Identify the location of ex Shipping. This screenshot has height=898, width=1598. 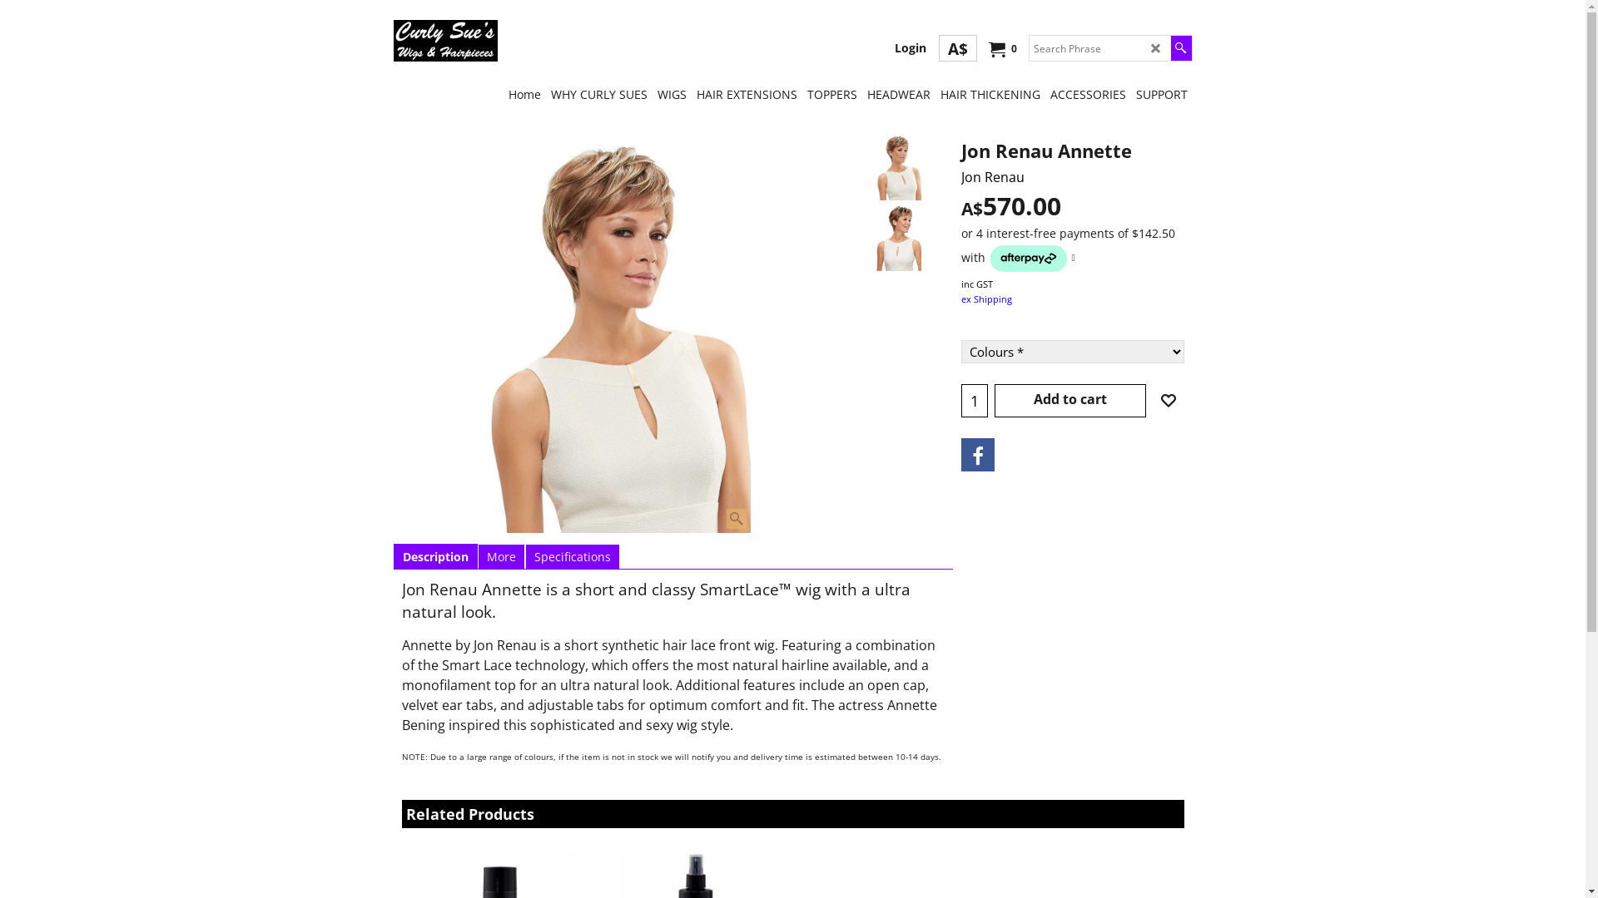
(985, 299).